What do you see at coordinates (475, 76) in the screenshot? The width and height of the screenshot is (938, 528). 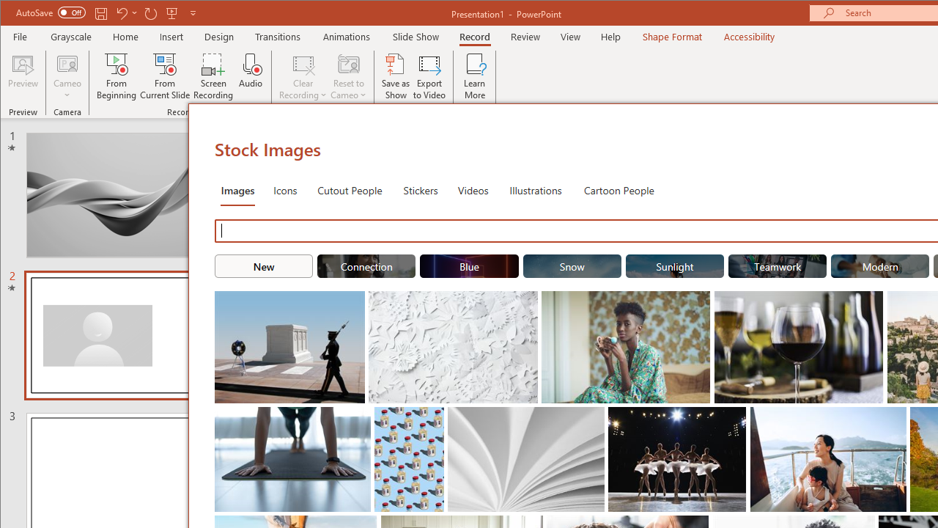 I see `Learn More` at bounding box center [475, 76].